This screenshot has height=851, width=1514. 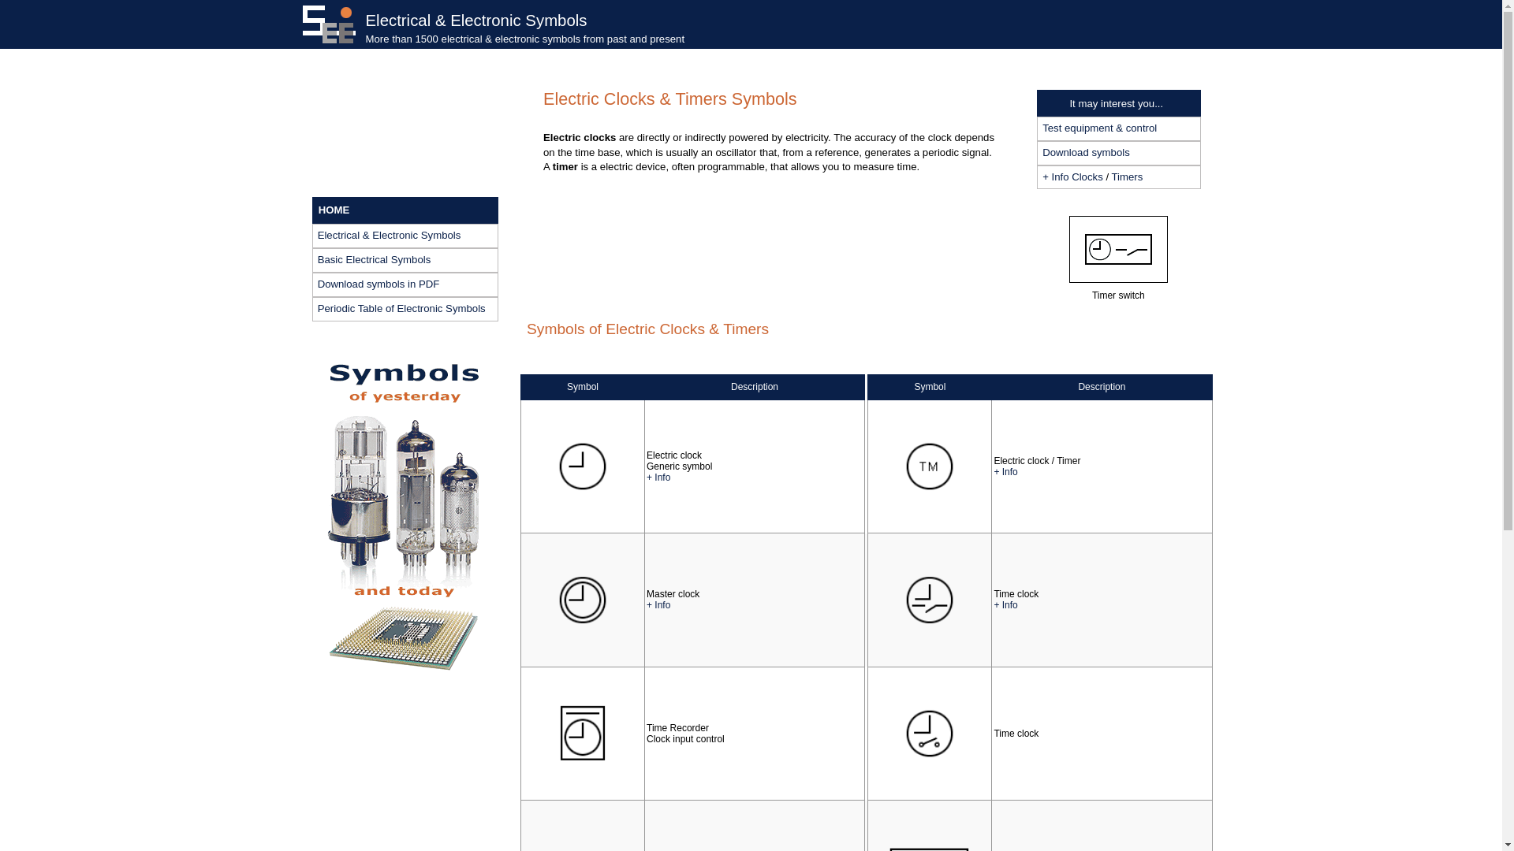 What do you see at coordinates (1118, 153) in the screenshot?
I see `Electrical and electronics symbols in PDF` at bounding box center [1118, 153].